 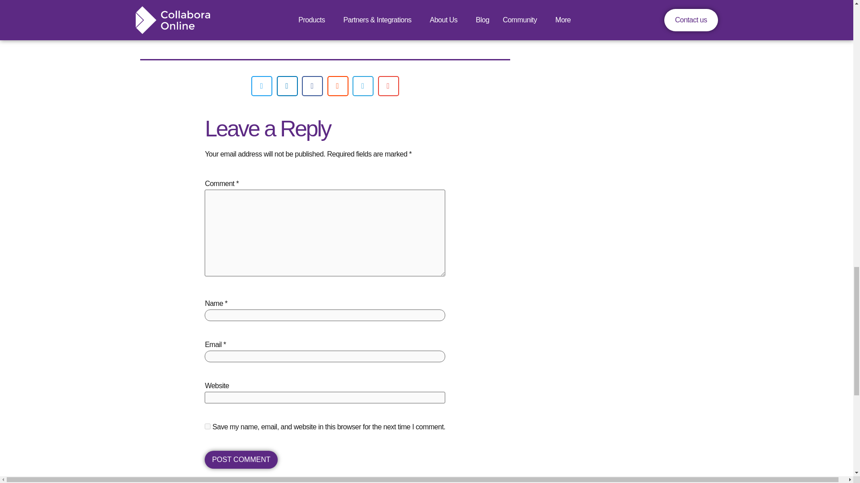 I want to click on Post Comment, so click(x=241, y=459).